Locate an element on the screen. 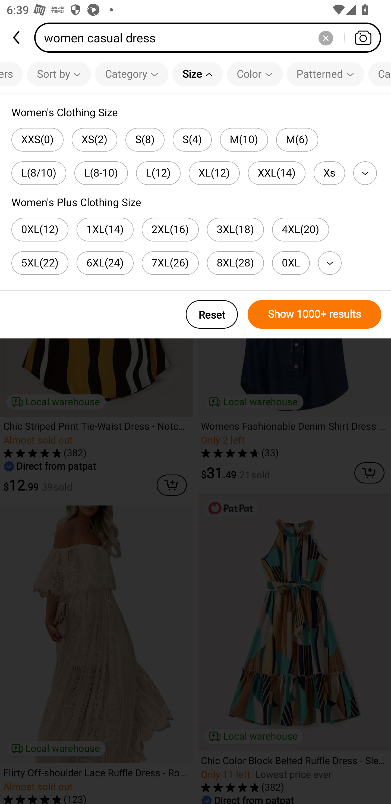 This screenshot has height=804, width=391. S(4) is located at coordinates (192, 140).